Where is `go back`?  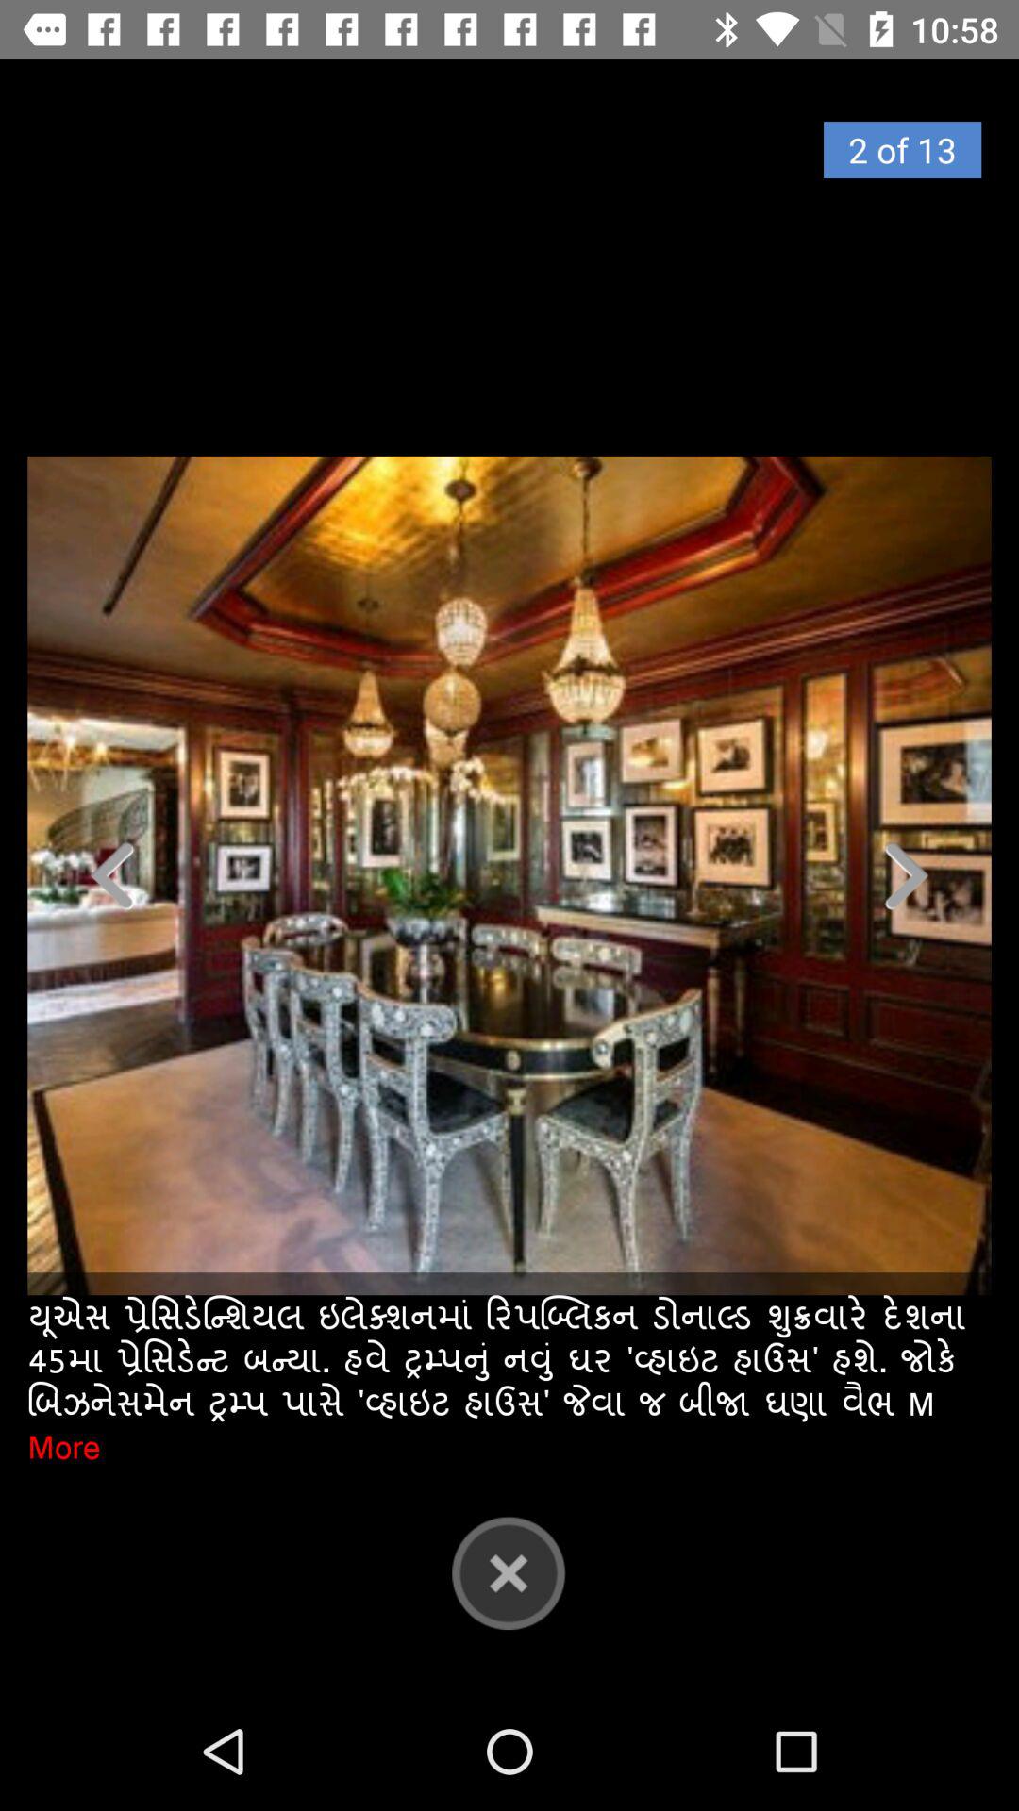 go back is located at coordinates (509, 1572).